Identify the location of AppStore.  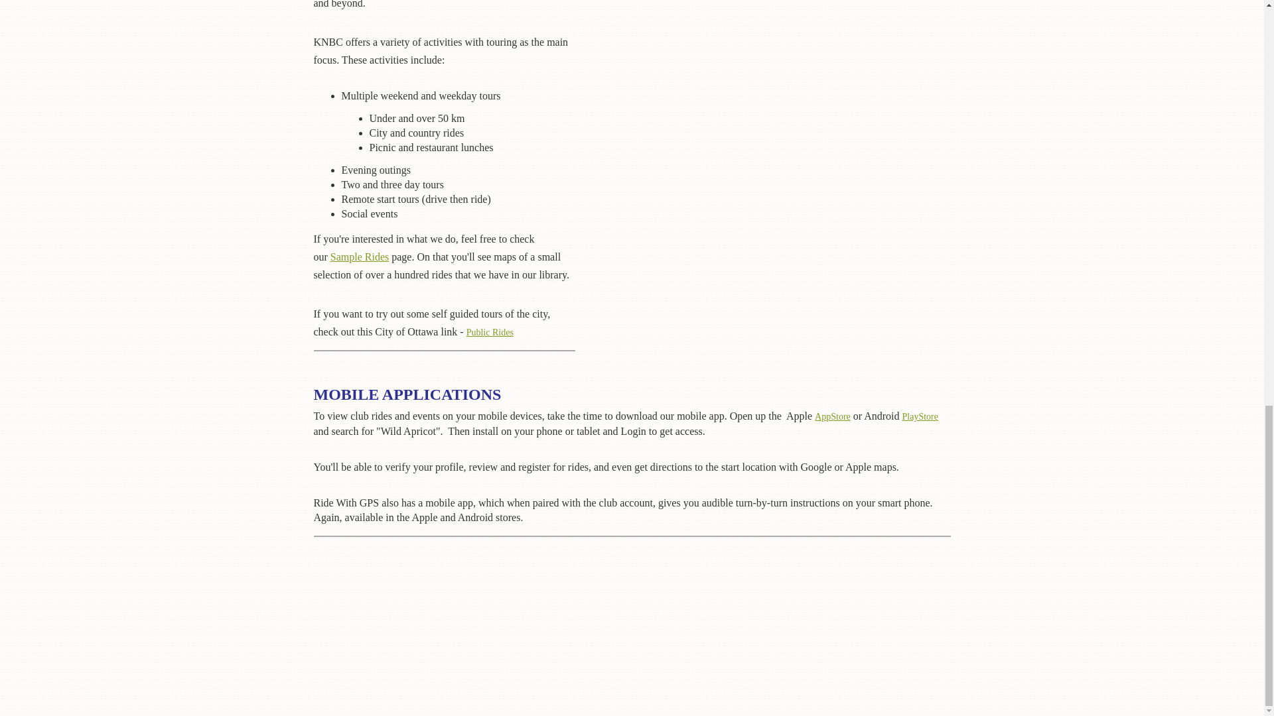
(833, 416).